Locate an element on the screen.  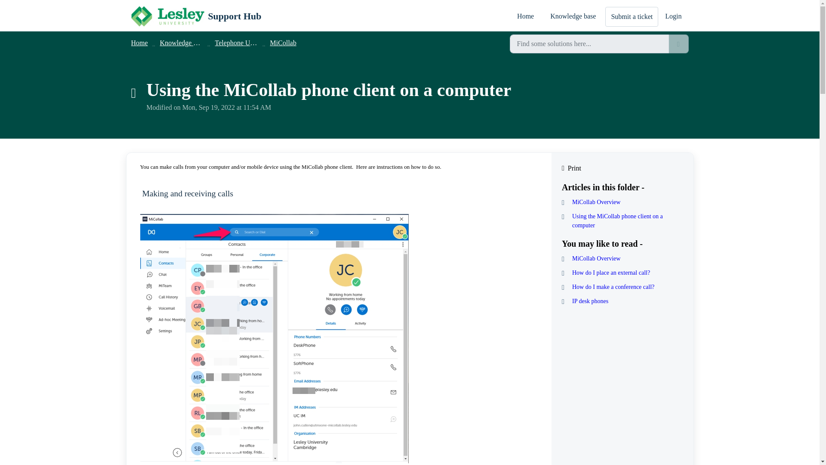
Support Hub is located at coordinates (234, 16).